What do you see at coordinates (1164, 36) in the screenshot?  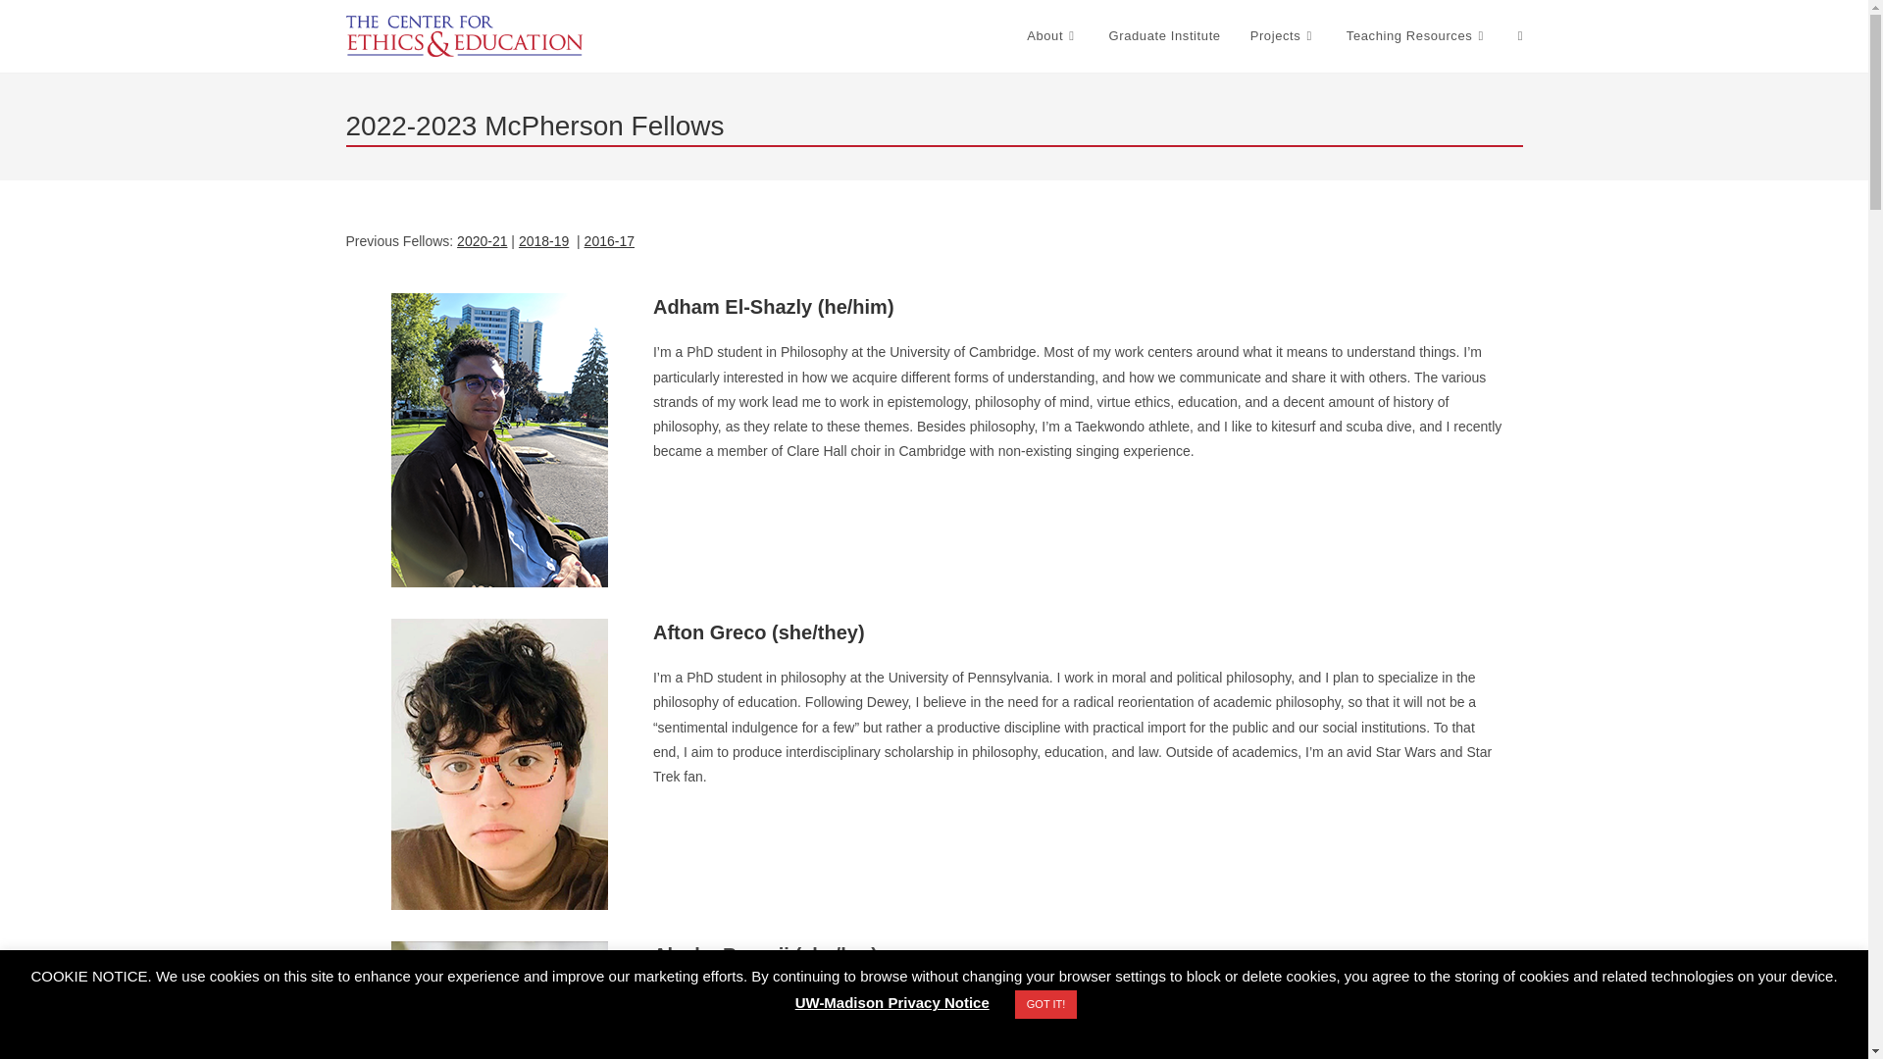 I see `Graduate Institute` at bounding box center [1164, 36].